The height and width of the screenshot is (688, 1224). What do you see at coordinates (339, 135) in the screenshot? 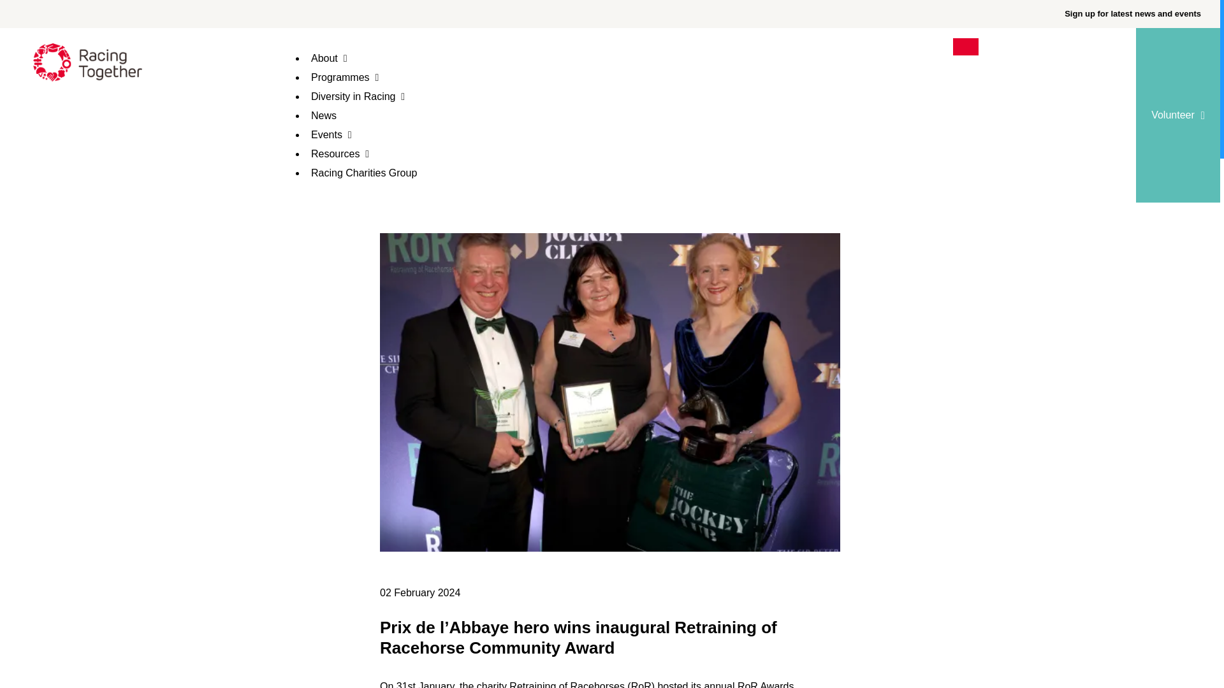
I see `Events` at bounding box center [339, 135].